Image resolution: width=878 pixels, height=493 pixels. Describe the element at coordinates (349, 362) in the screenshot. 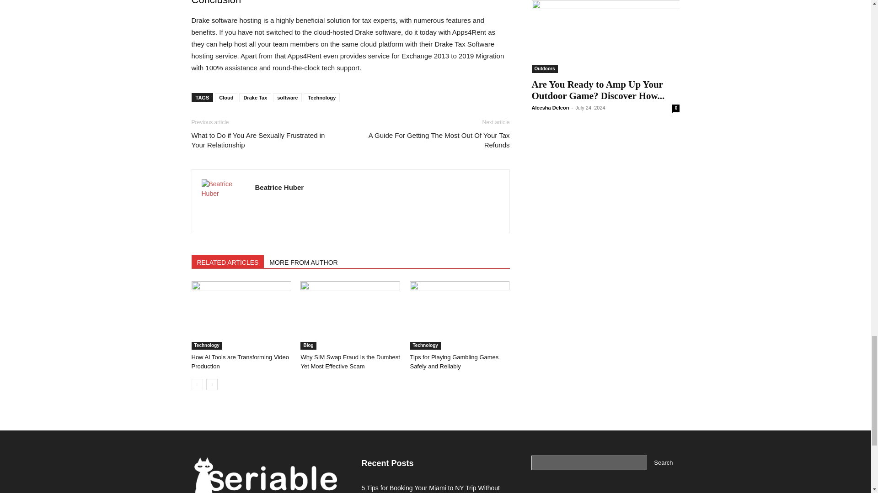

I see `Why SIM Swap Fraud Is the Dumbest Yet Most Effective Scam` at that location.